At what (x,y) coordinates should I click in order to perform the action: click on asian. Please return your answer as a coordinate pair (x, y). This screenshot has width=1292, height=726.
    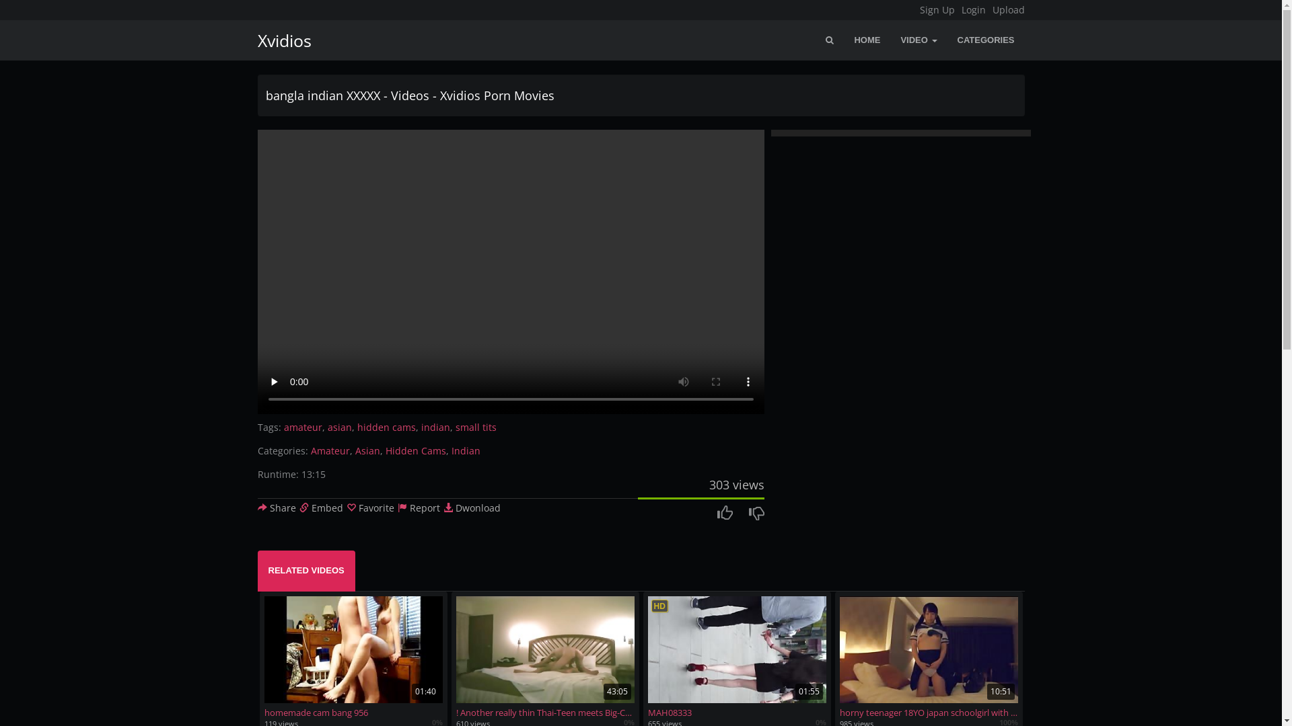
    Looking at the image, I should click on (339, 428).